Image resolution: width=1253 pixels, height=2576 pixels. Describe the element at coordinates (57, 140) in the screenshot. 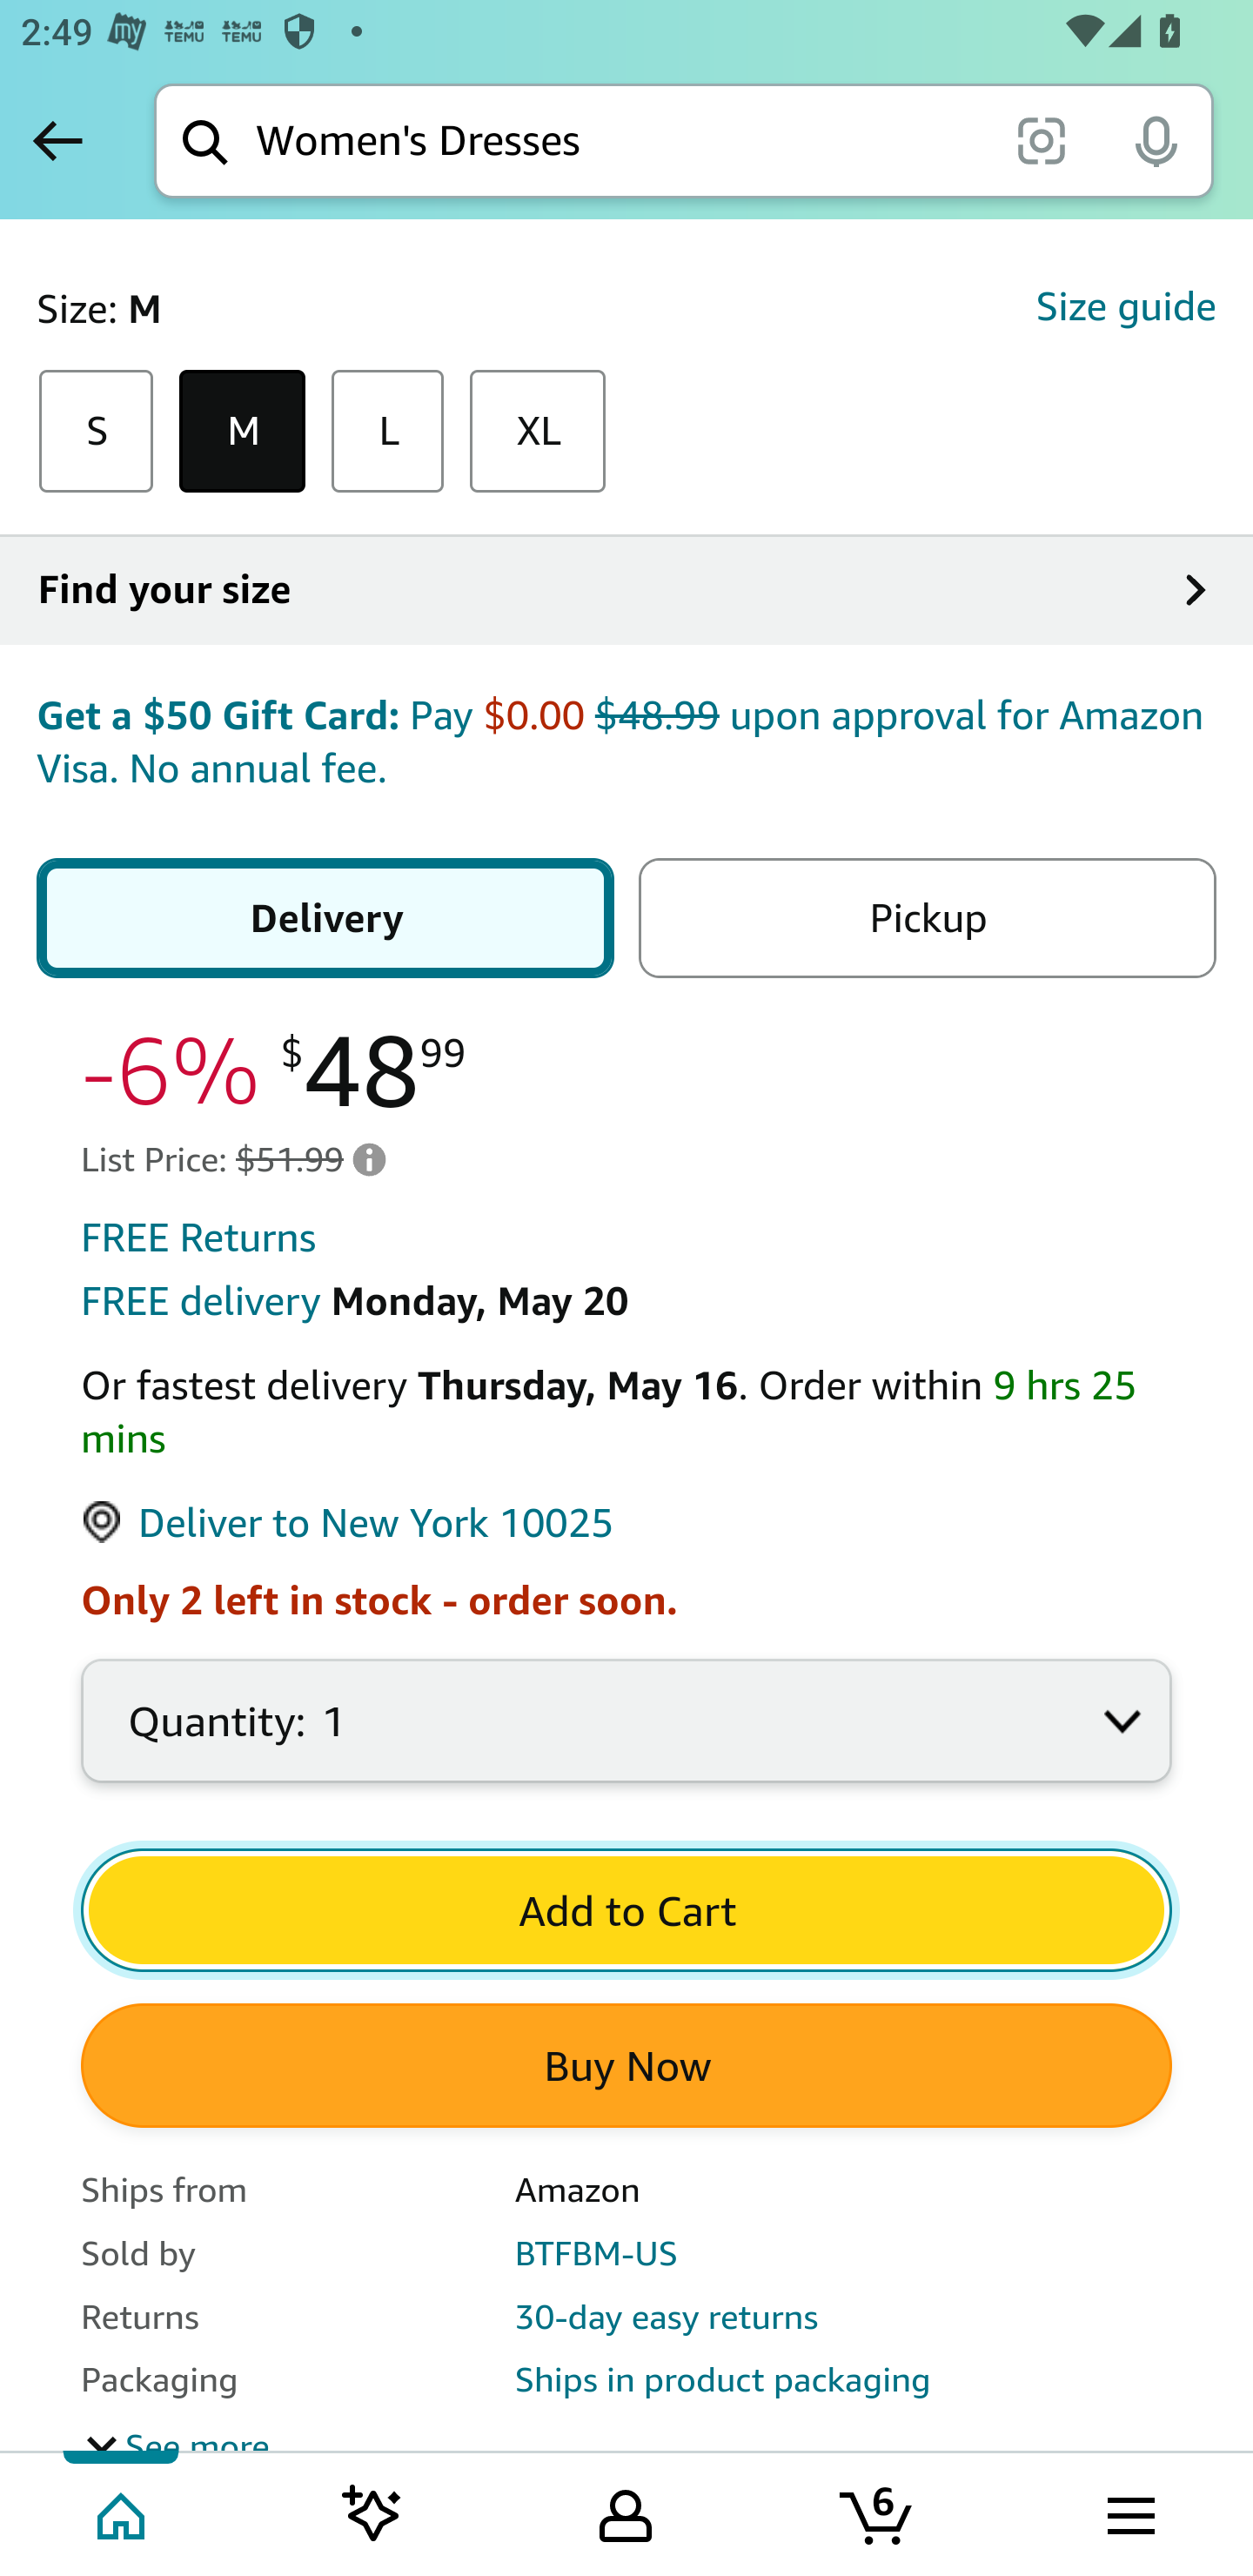

I see `Back` at that location.